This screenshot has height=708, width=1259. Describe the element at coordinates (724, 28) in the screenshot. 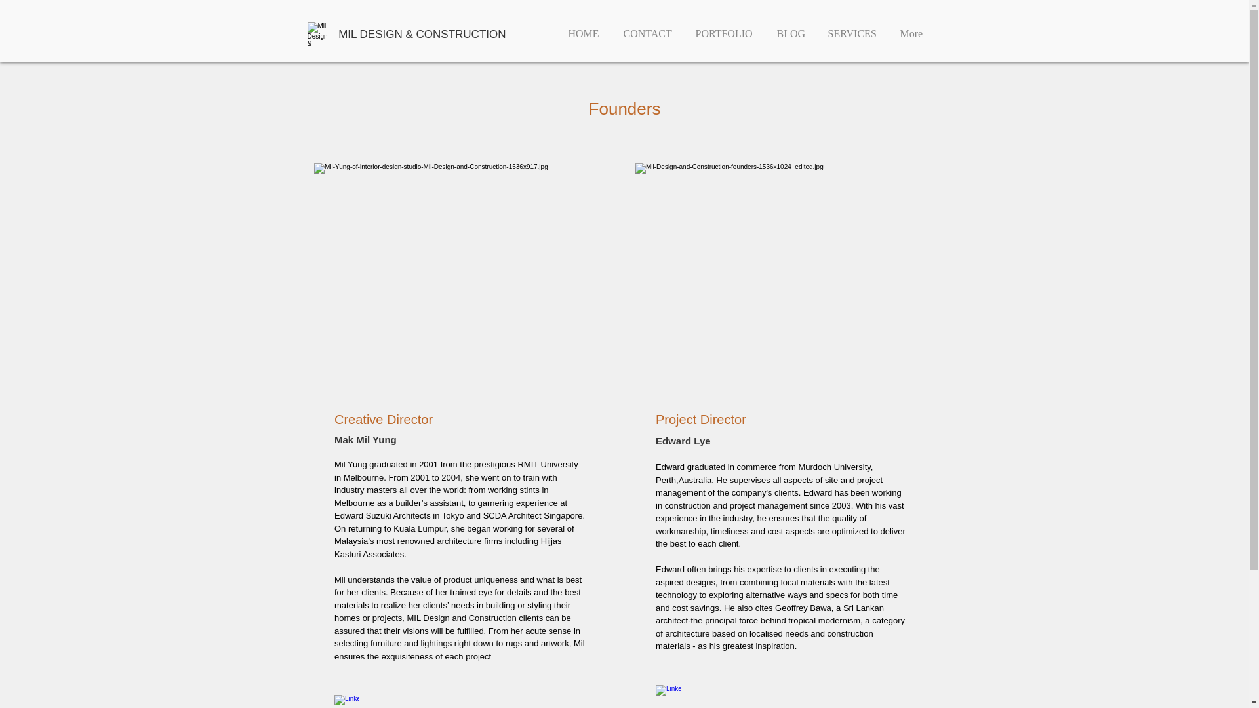

I see `PORTFOLIO` at that location.